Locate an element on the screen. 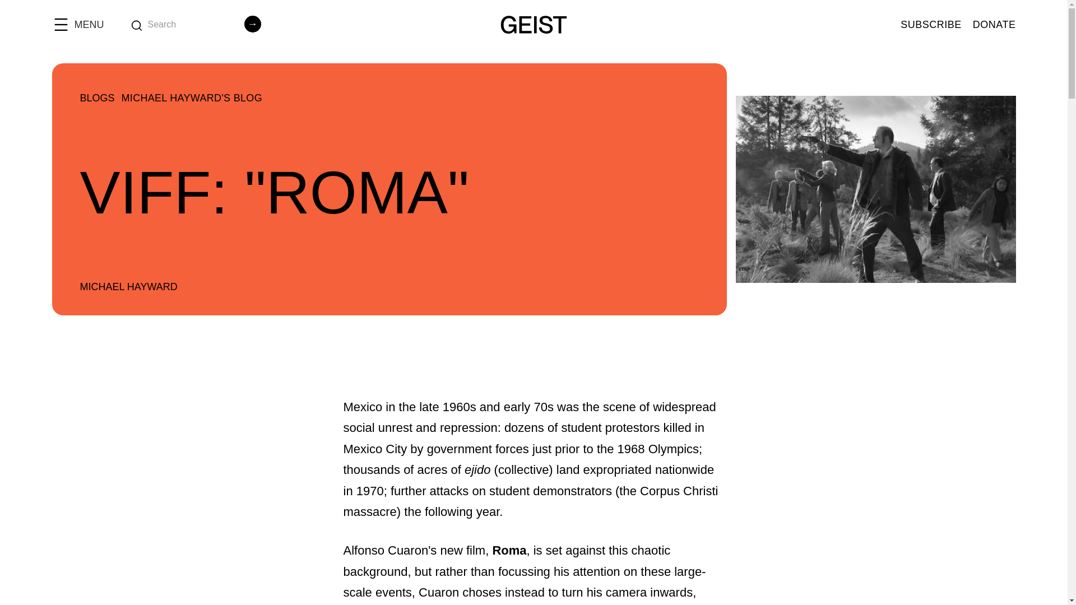 The width and height of the screenshot is (1076, 605). SUBSCRIBE is located at coordinates (931, 25).